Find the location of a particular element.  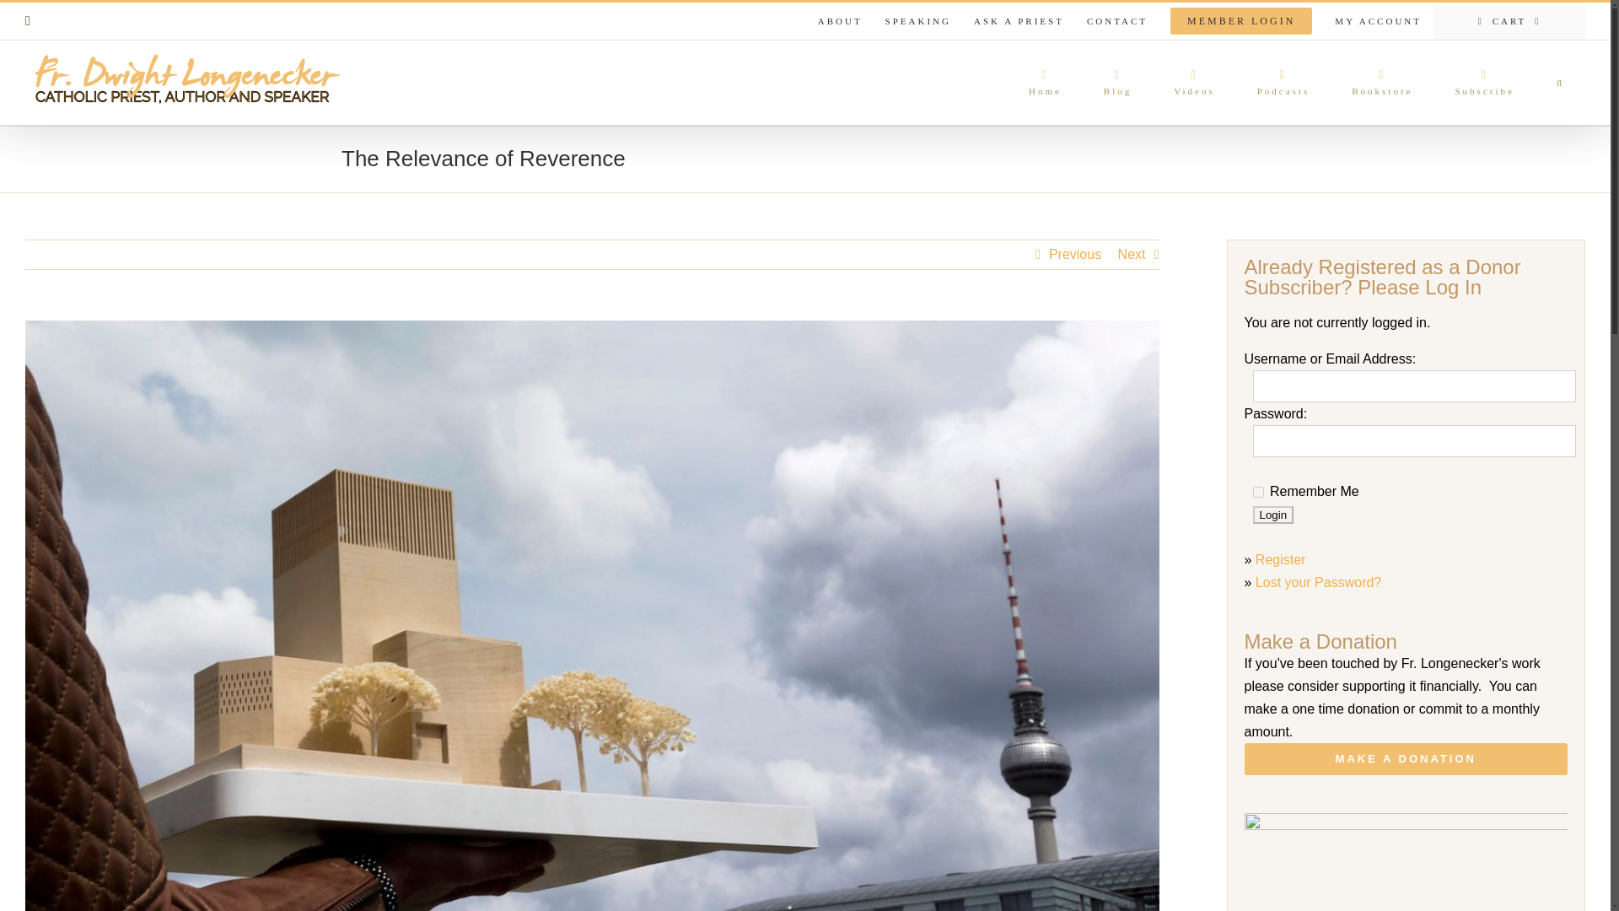

Home is located at coordinates (1045, 82).